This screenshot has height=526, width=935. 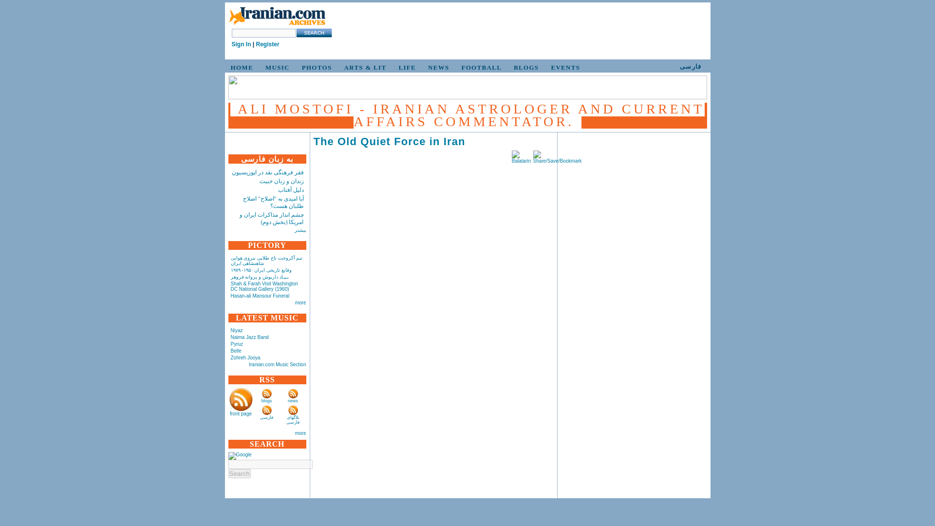 What do you see at coordinates (277, 17) in the screenshot?
I see `Home` at bounding box center [277, 17].